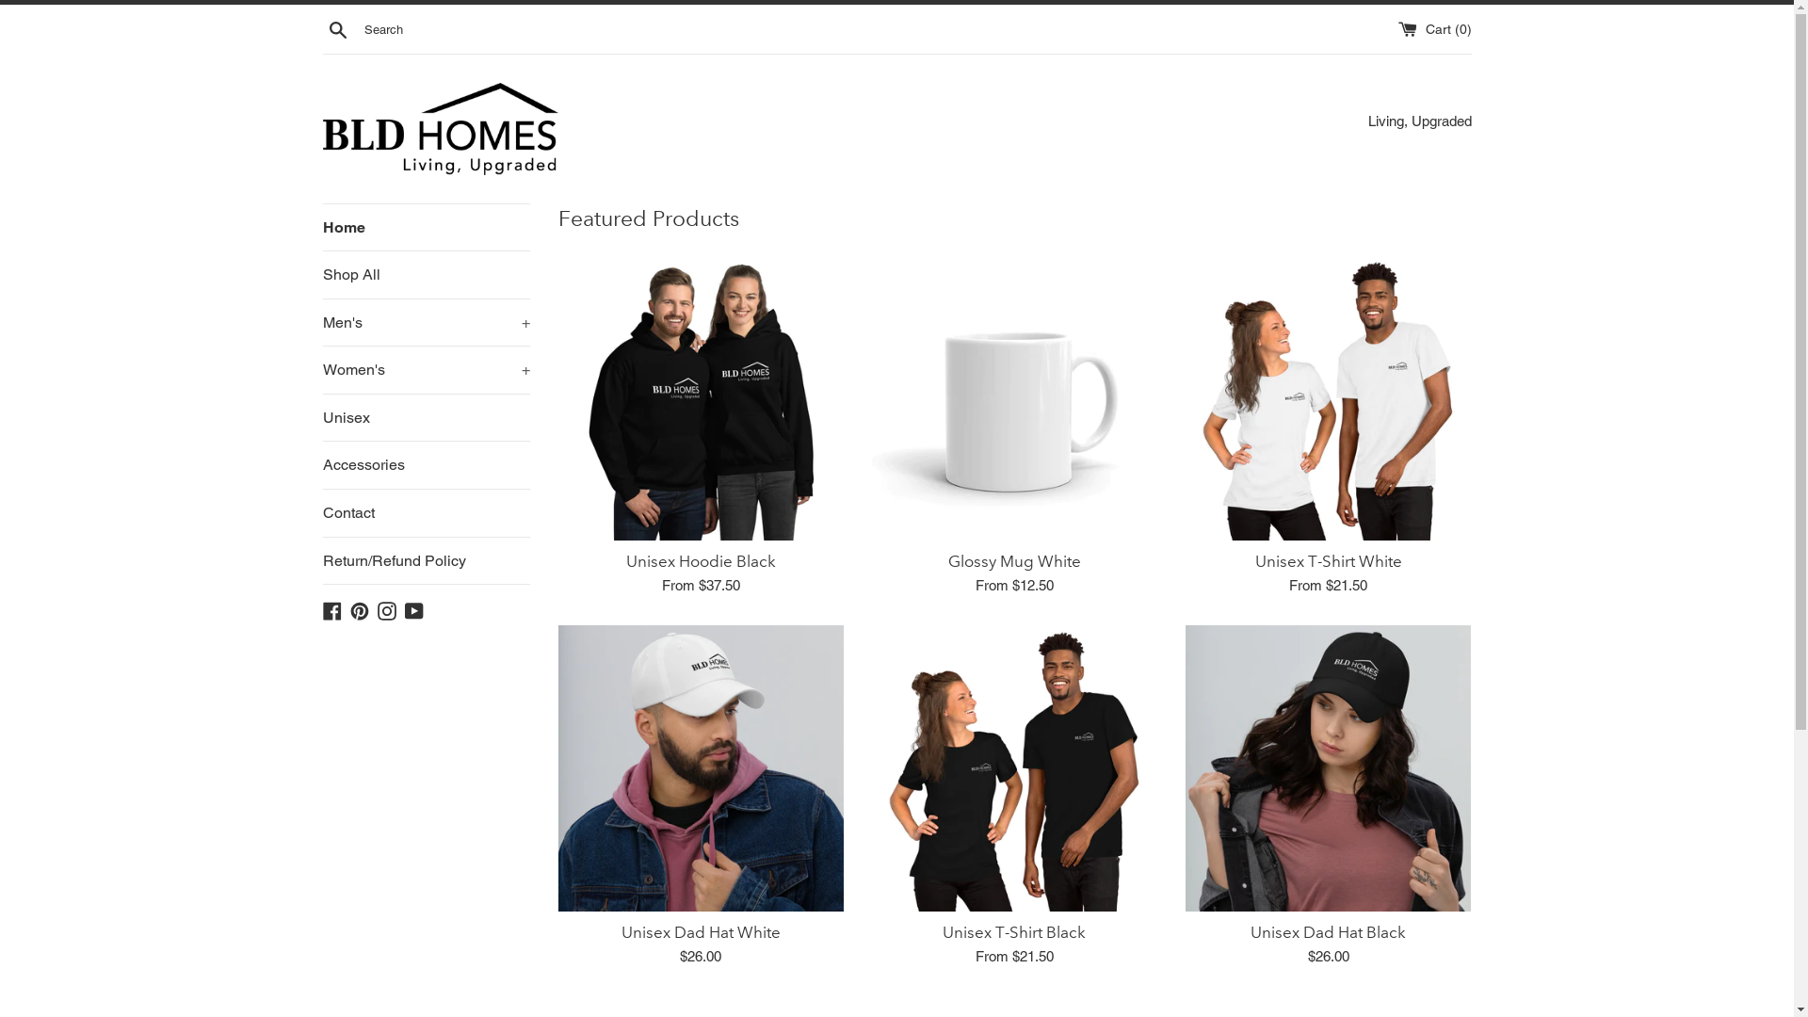 This screenshot has width=1808, height=1017. What do you see at coordinates (1328, 397) in the screenshot?
I see `Unisex T-Shirt White` at bounding box center [1328, 397].